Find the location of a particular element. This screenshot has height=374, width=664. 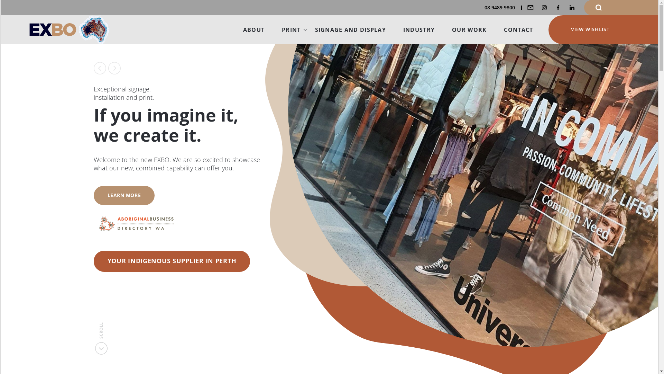

SIGNAGE AND DISPLAY is located at coordinates (351, 30).